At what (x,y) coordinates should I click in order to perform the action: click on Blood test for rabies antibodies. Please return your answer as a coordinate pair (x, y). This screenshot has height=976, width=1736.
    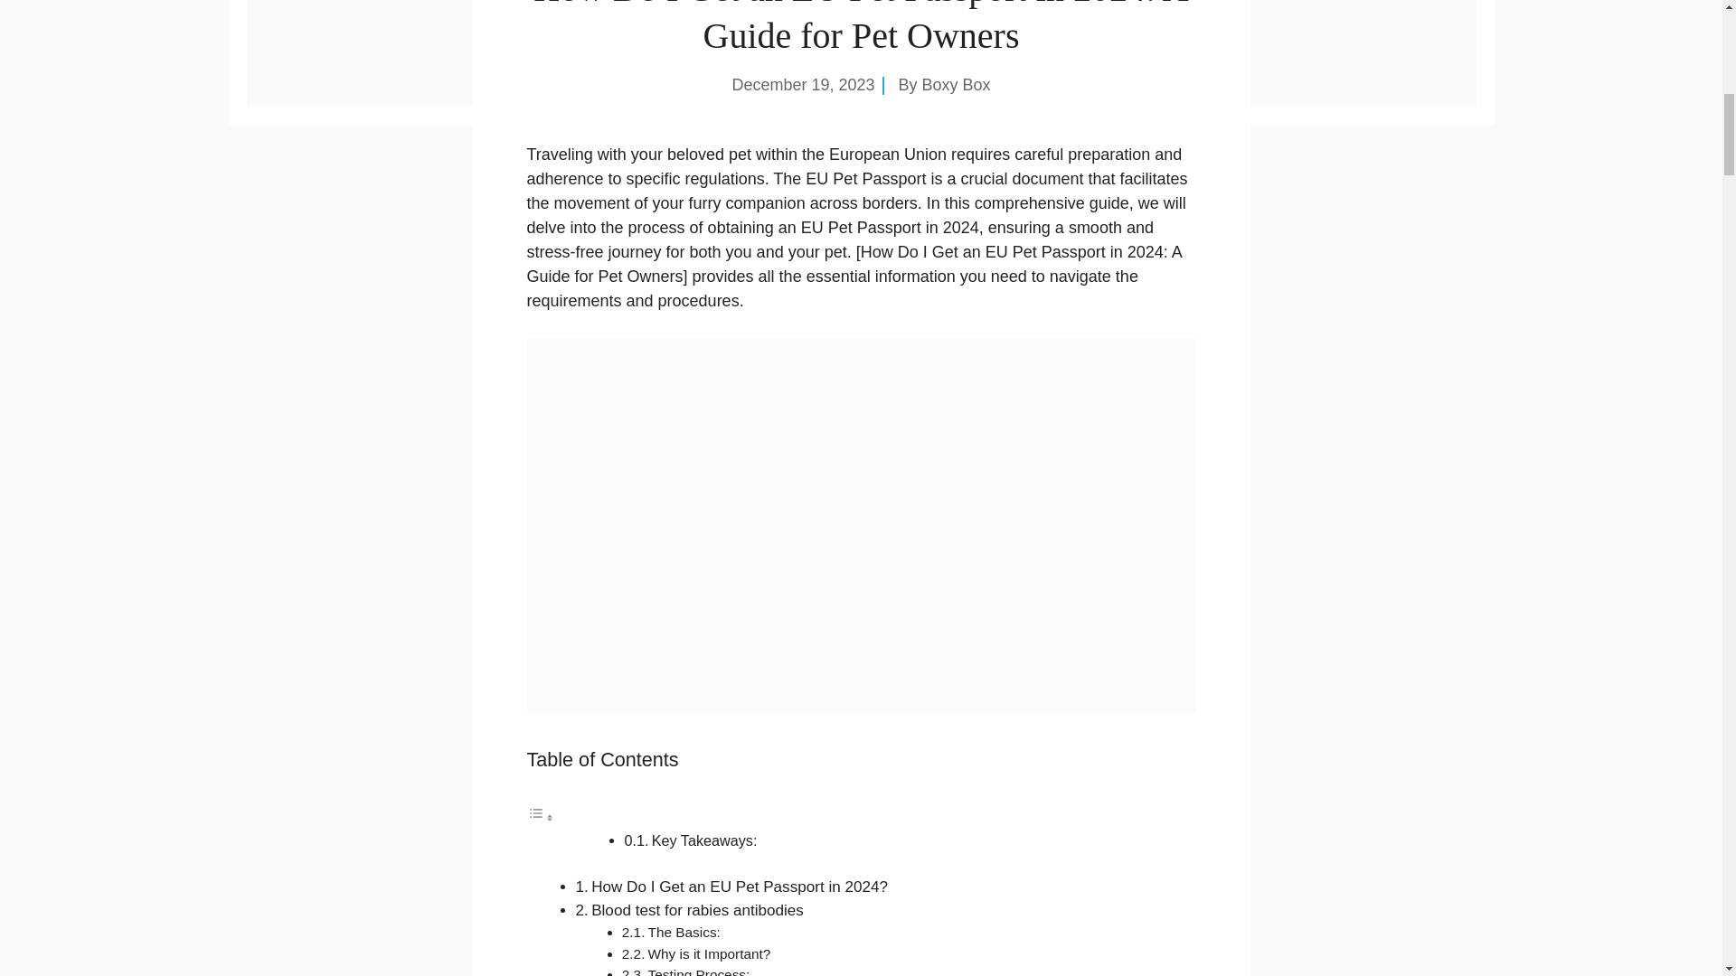
    Looking at the image, I should click on (697, 910).